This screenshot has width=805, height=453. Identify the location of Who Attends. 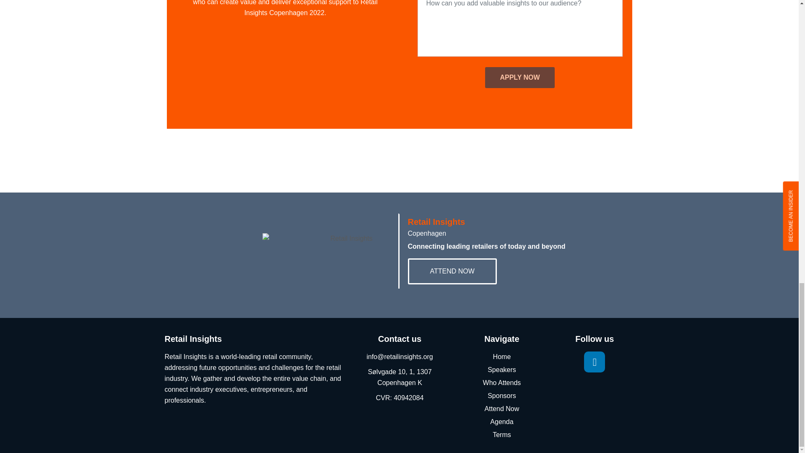
(501, 383).